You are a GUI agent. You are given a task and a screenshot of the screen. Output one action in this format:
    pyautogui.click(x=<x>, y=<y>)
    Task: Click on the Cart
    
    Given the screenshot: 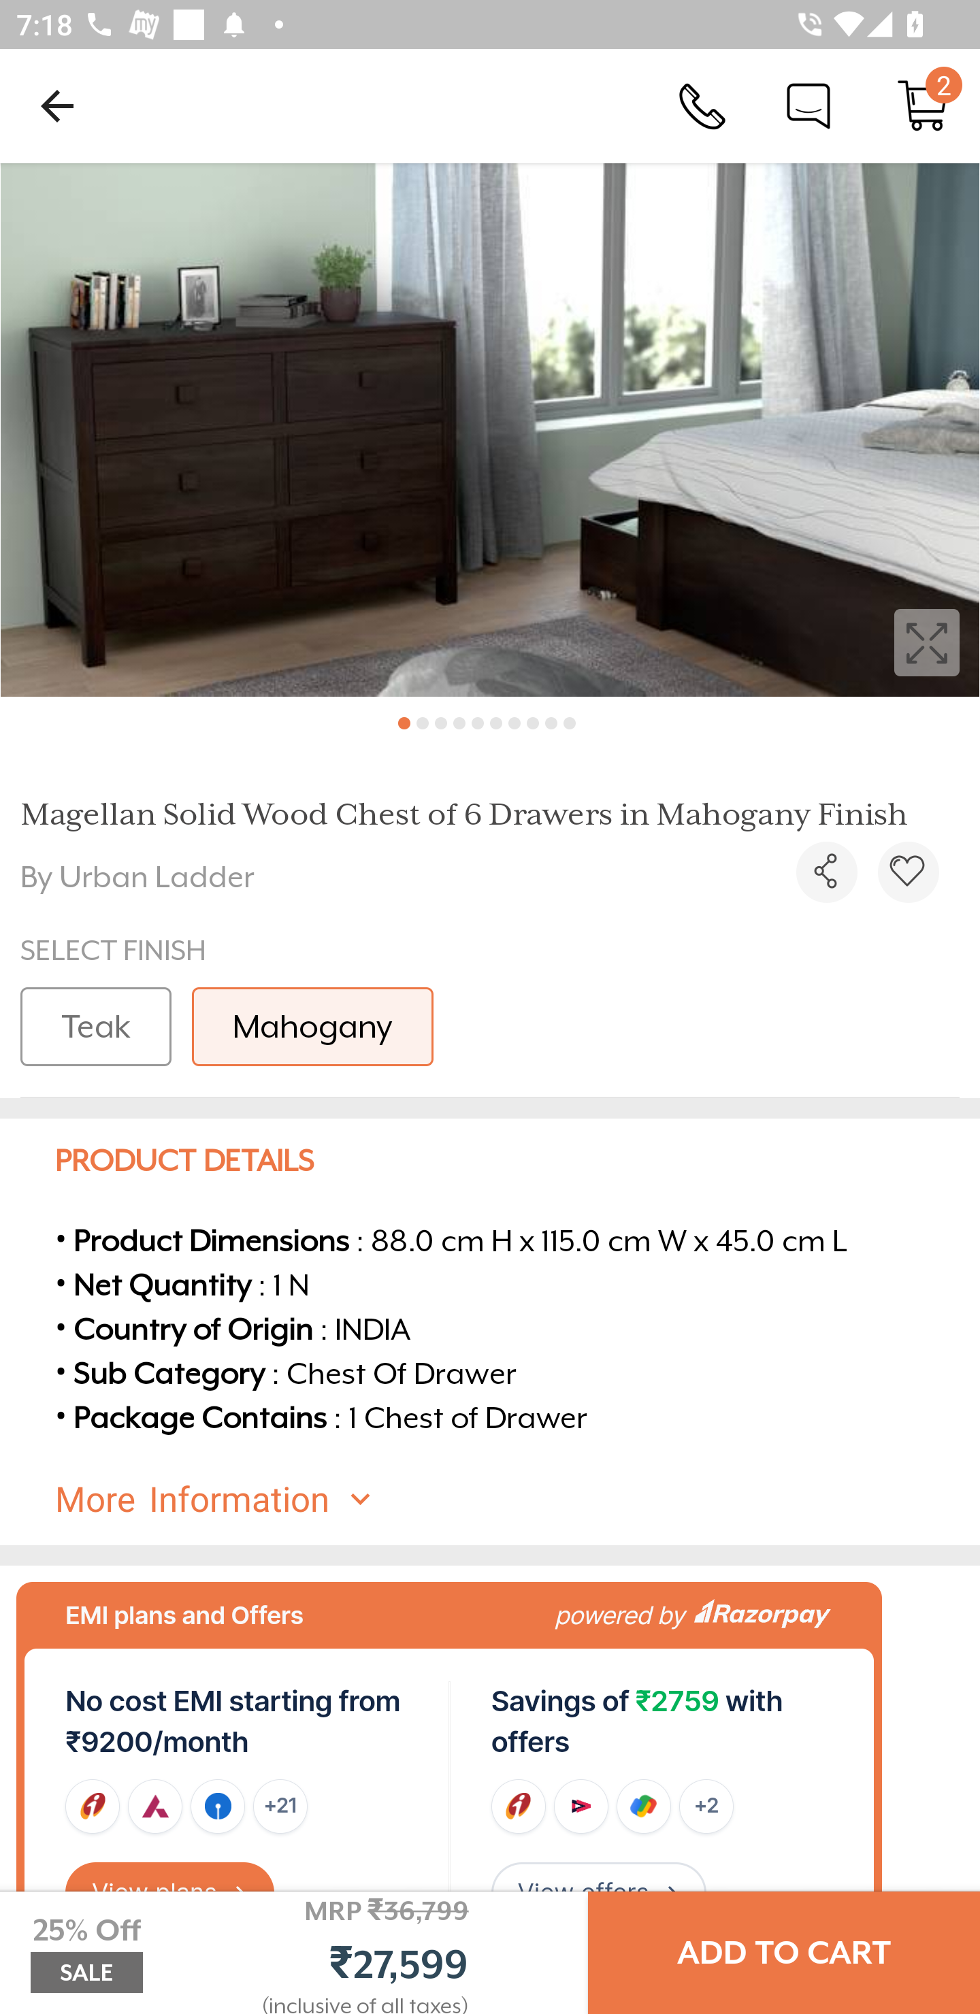 What is the action you would take?
    pyautogui.click(x=923, y=105)
    